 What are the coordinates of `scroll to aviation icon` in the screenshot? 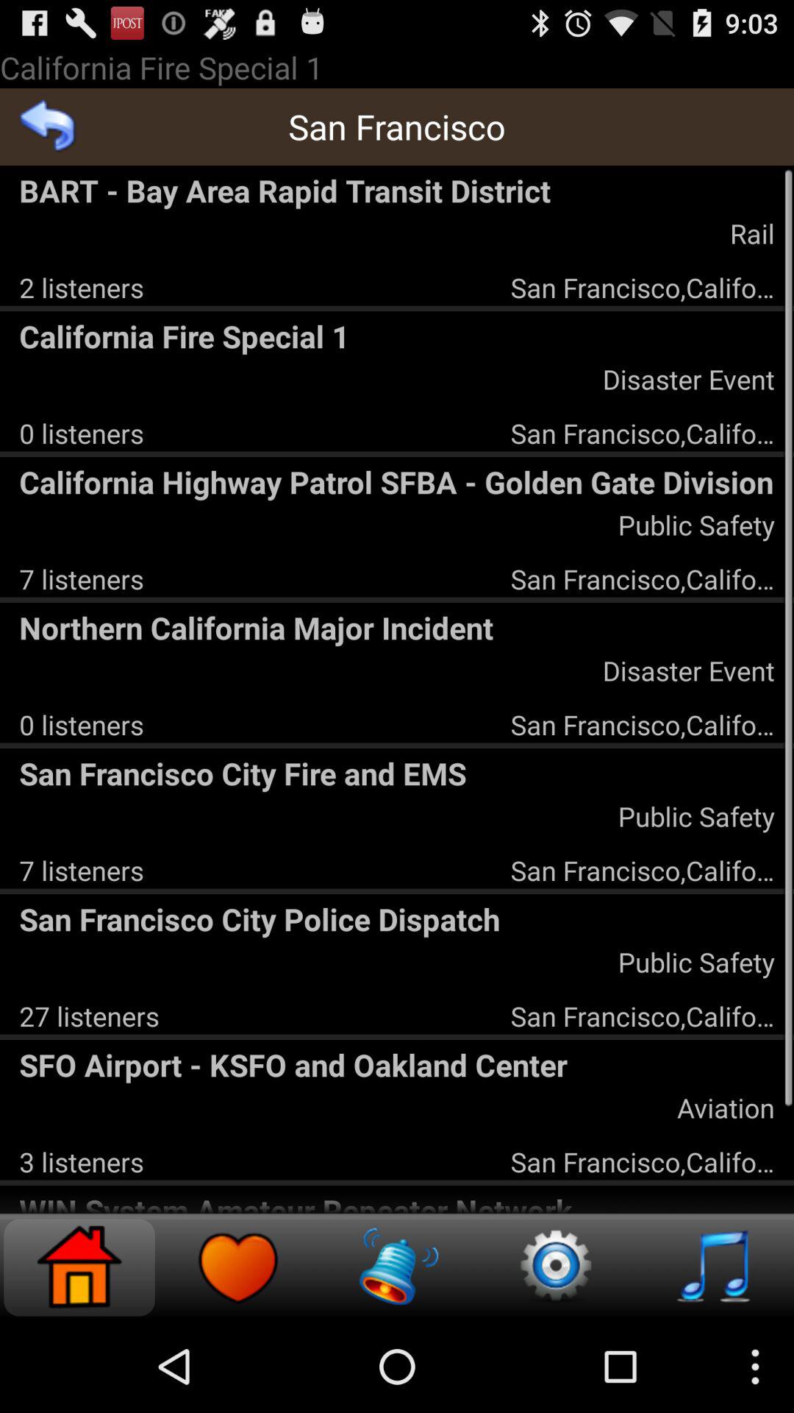 It's located at (726, 1108).